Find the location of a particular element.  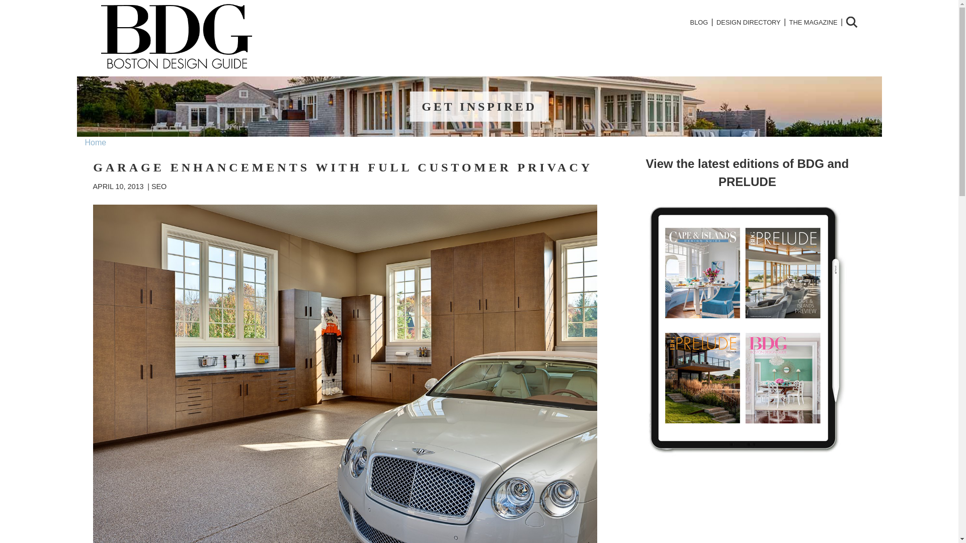

Home is located at coordinates (96, 142).